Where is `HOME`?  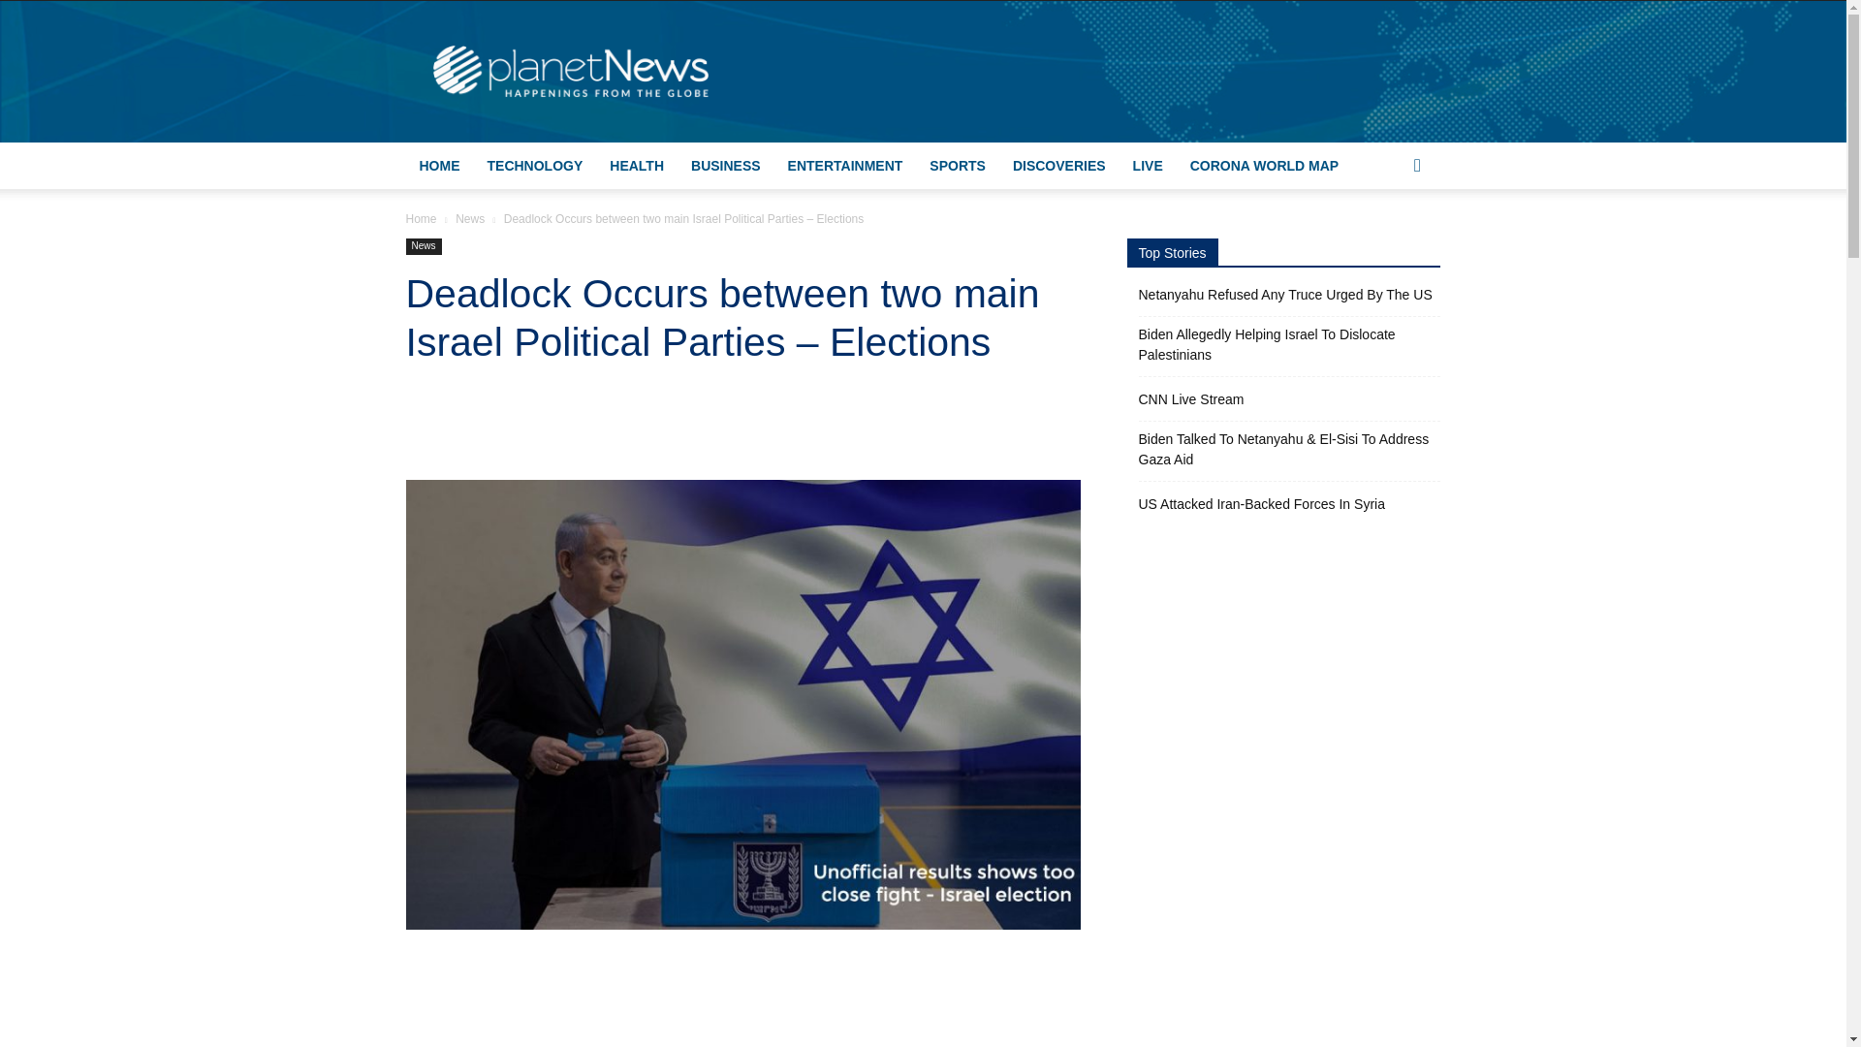
HOME is located at coordinates (438, 165).